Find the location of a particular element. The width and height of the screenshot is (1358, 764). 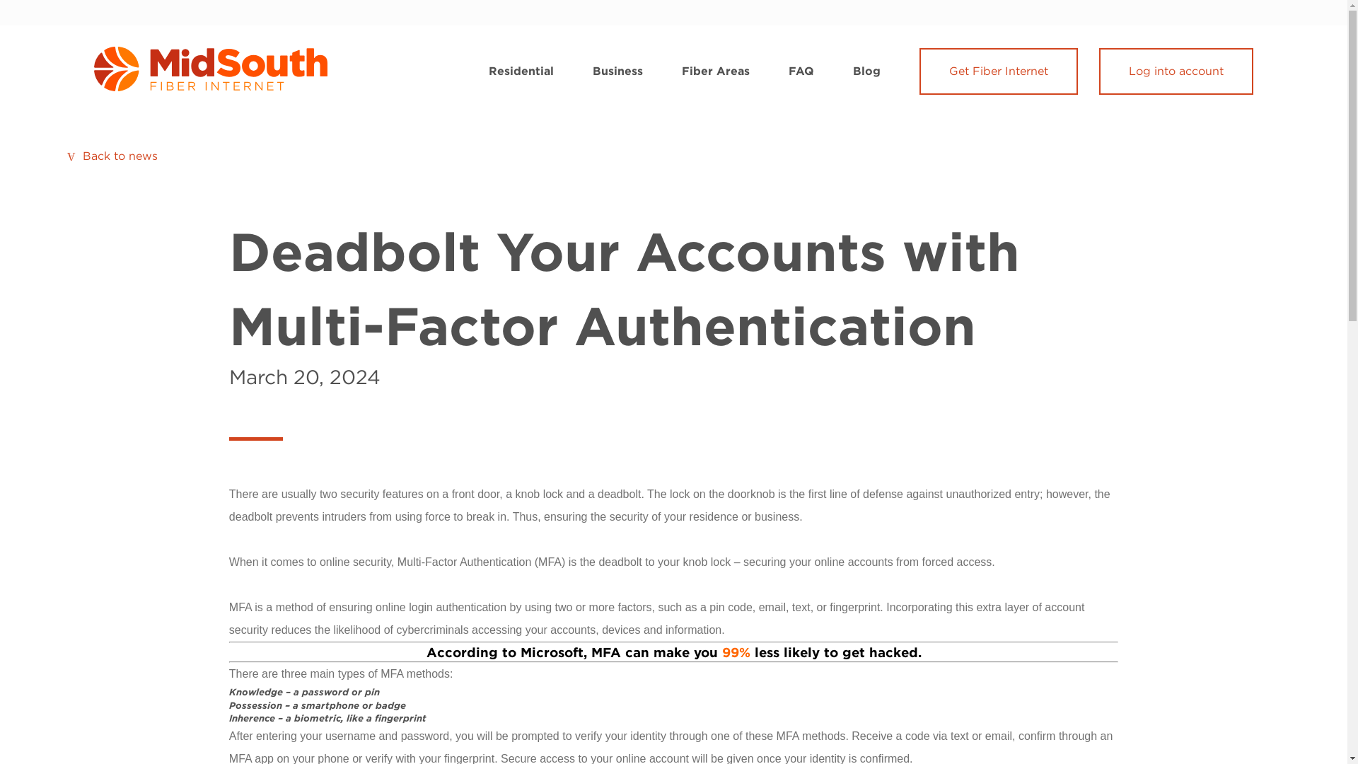

Get Fiber Internet is located at coordinates (999, 71).